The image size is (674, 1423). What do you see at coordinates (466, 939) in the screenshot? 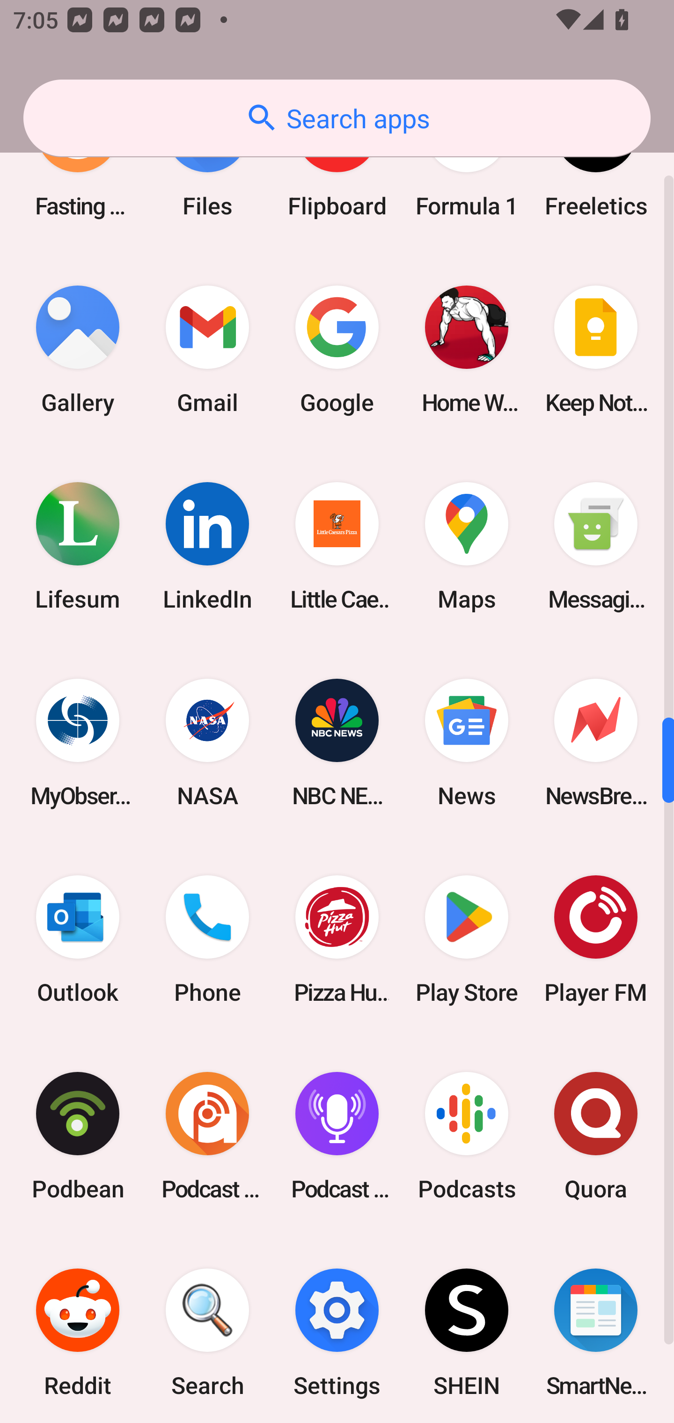
I see `Play Store` at bounding box center [466, 939].